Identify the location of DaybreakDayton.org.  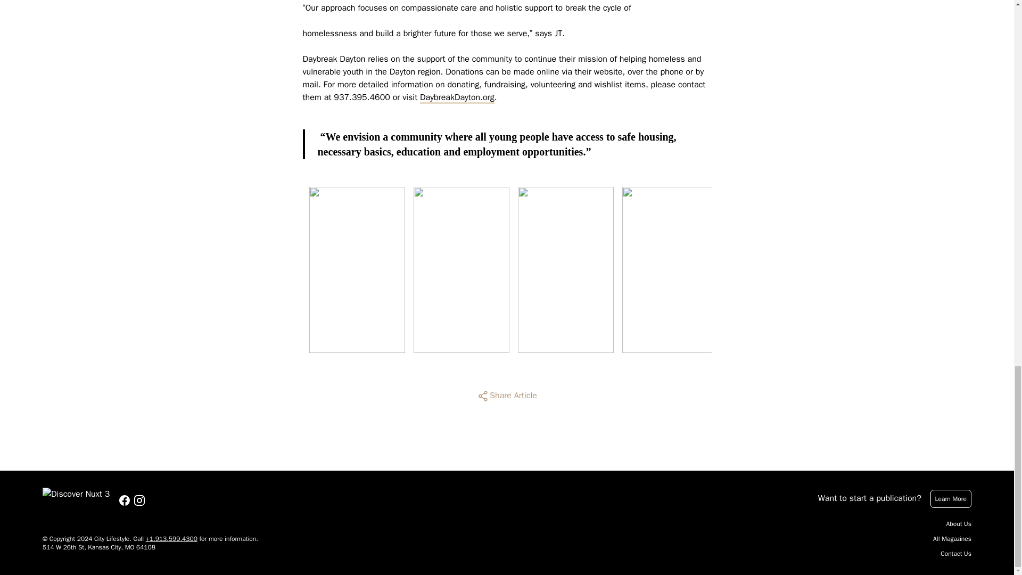
(457, 97).